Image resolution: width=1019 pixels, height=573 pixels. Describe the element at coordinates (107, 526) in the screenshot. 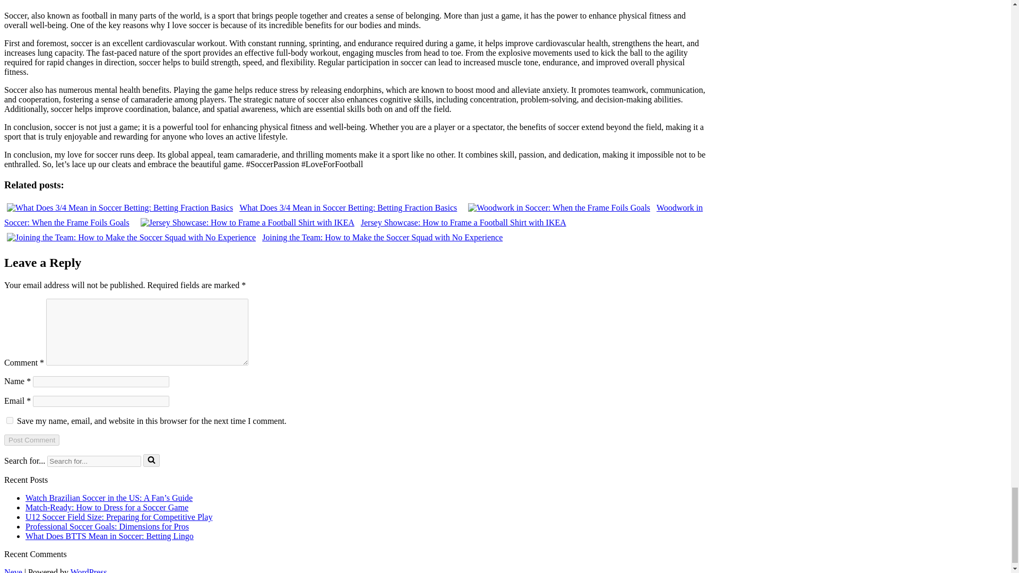

I see `Professional Soccer Goals: Dimensions for Pros` at that location.